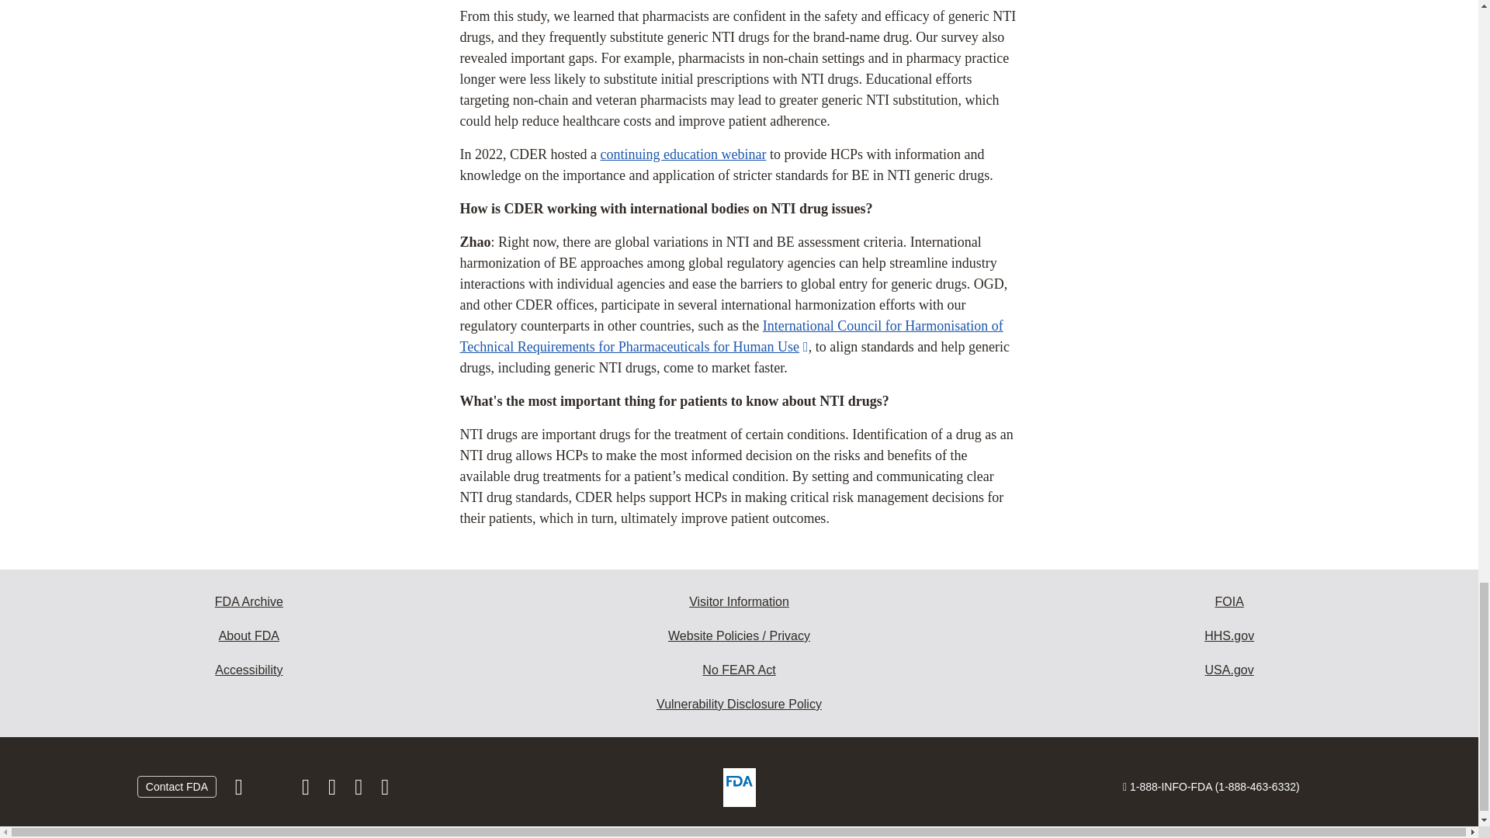 The width and height of the screenshot is (1490, 838). What do you see at coordinates (241, 790) in the screenshot?
I see `Follow FDA on Facebook` at bounding box center [241, 790].